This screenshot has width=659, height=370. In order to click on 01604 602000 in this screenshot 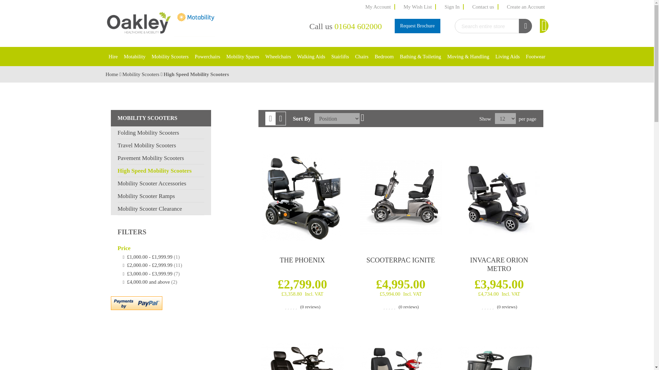, I will do `click(358, 26)`.